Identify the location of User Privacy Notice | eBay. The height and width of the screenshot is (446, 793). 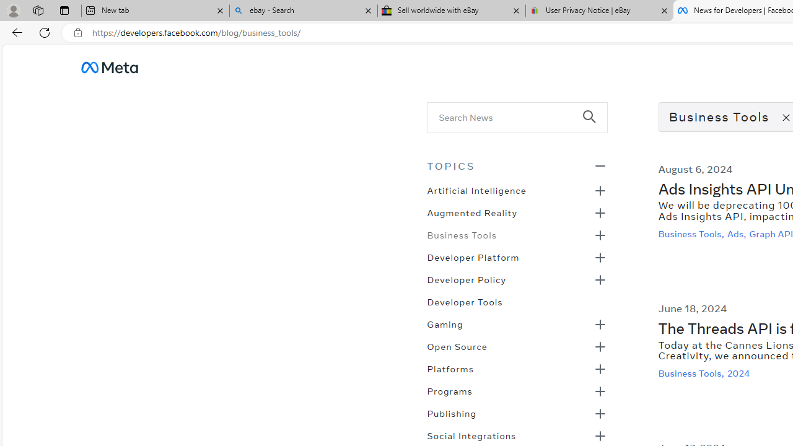
(599, 11).